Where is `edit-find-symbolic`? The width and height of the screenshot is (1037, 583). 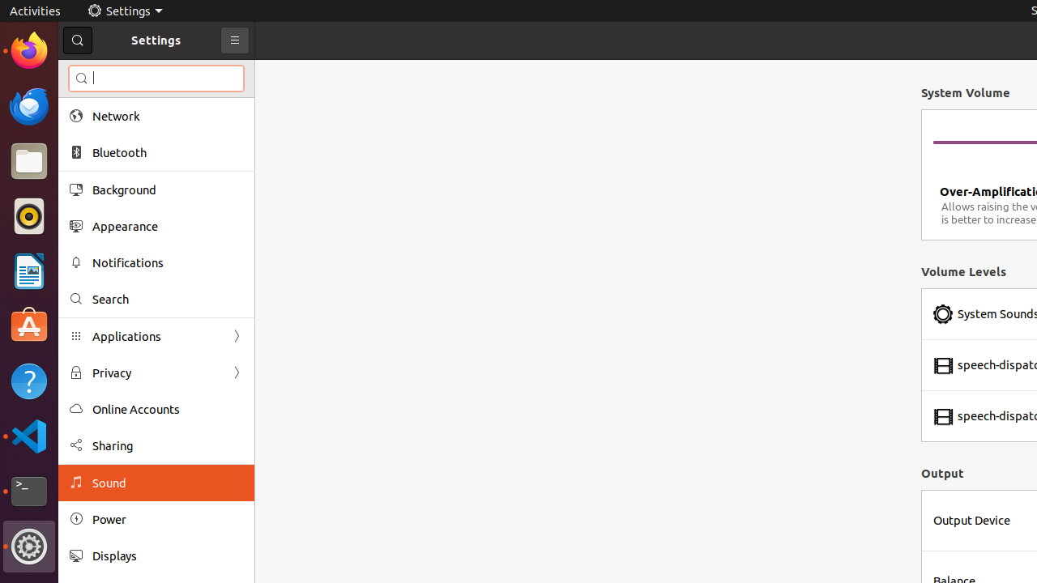 edit-find-symbolic is located at coordinates (82, 79).